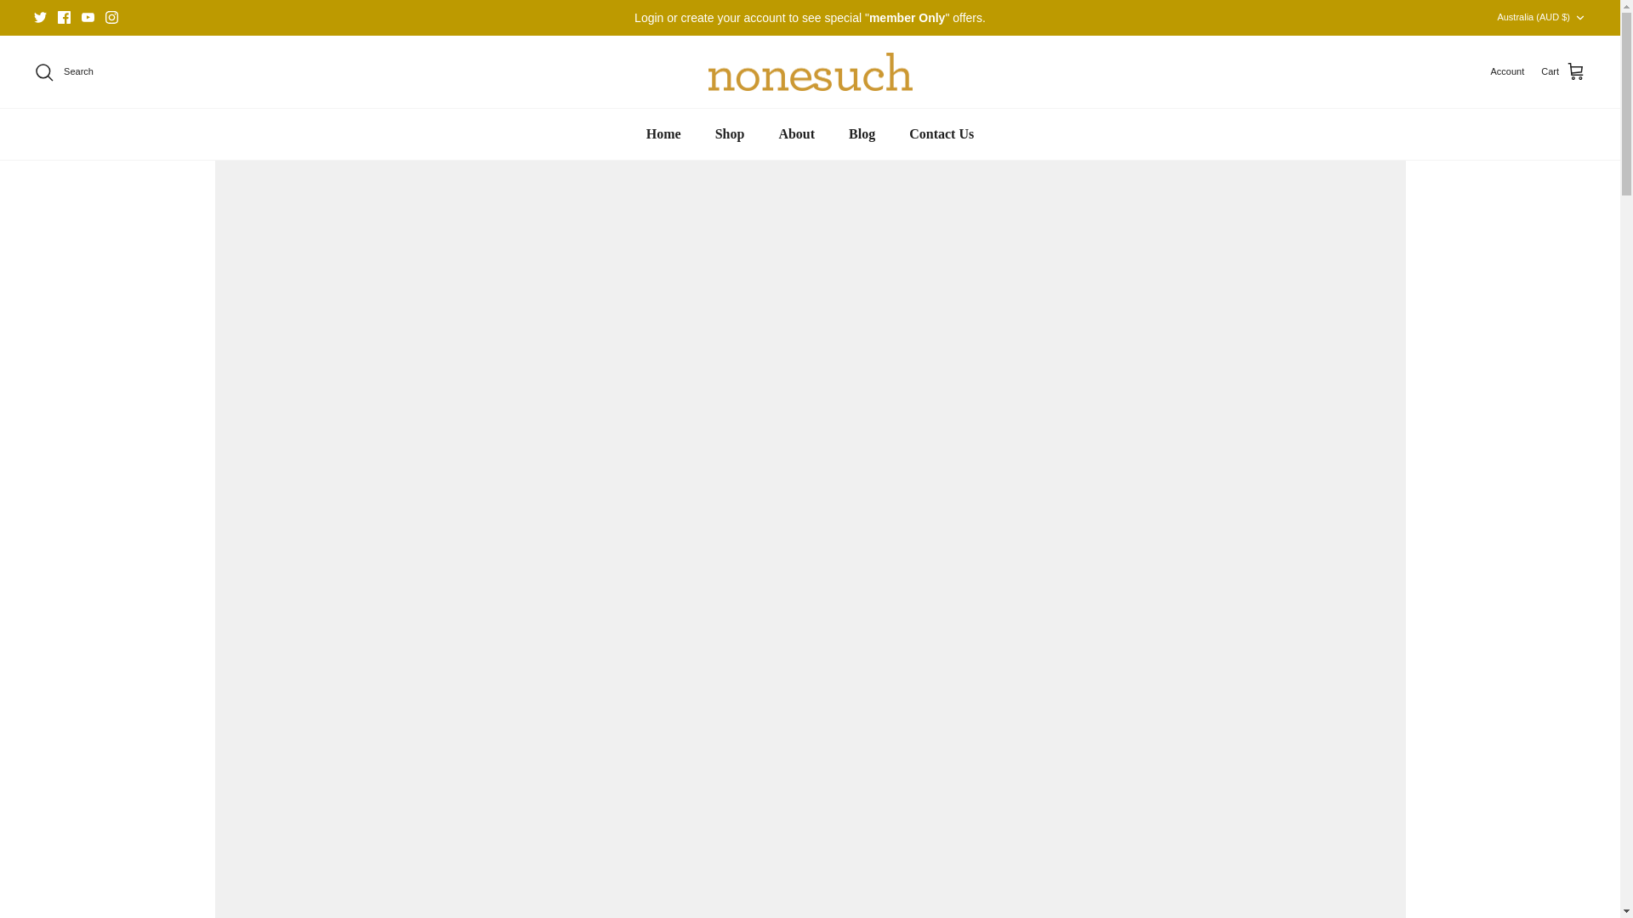 Image resolution: width=1633 pixels, height=918 pixels. Describe the element at coordinates (111, 17) in the screenshot. I see `Instagram` at that location.